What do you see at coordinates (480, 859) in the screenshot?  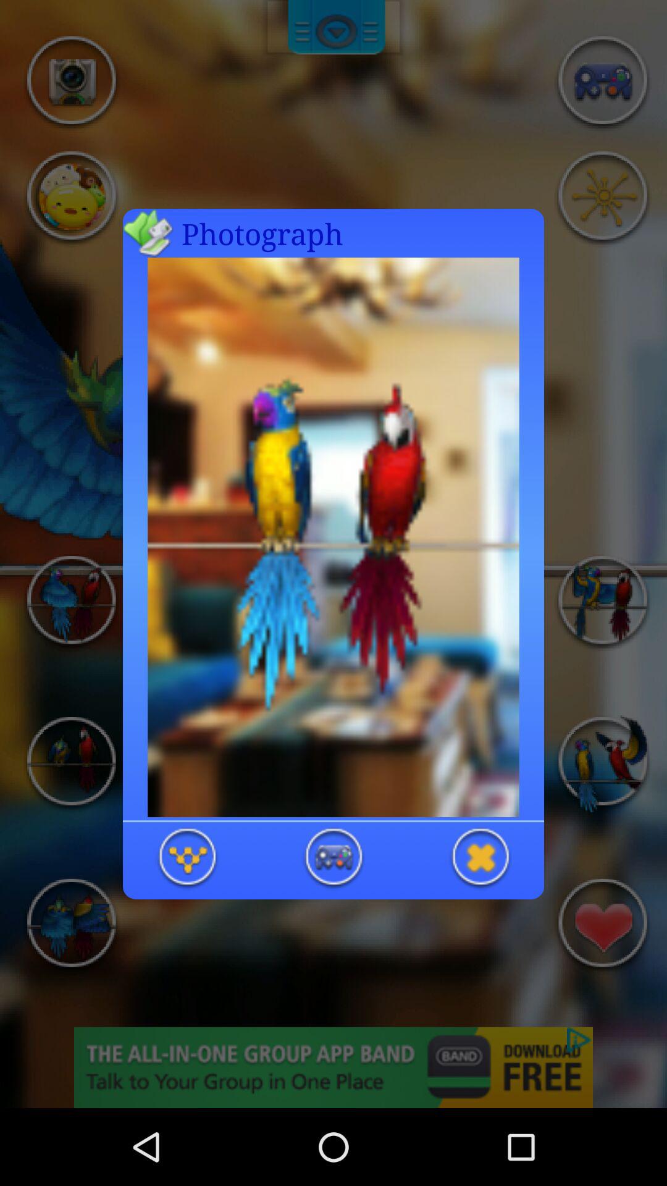 I see `exit` at bounding box center [480, 859].